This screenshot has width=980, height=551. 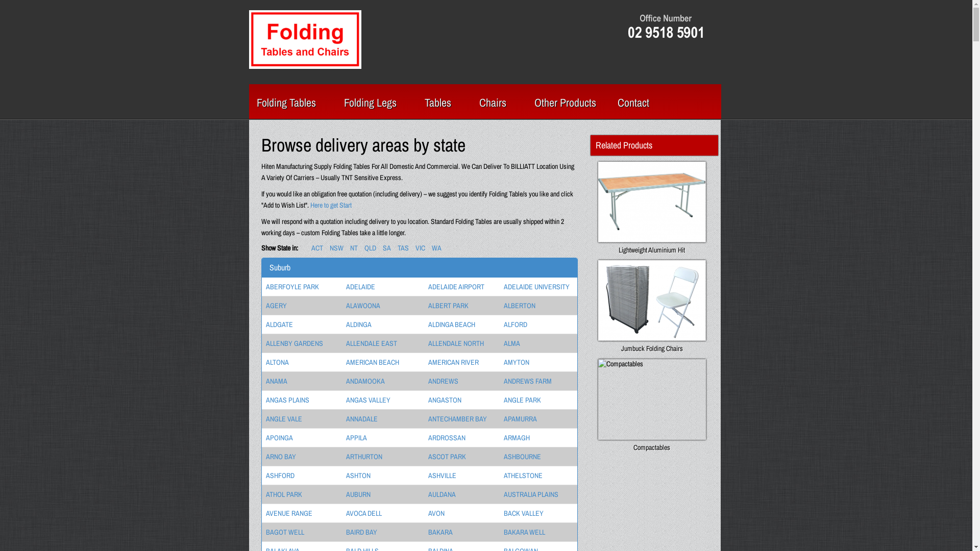 What do you see at coordinates (276, 306) in the screenshot?
I see `AGERY` at bounding box center [276, 306].